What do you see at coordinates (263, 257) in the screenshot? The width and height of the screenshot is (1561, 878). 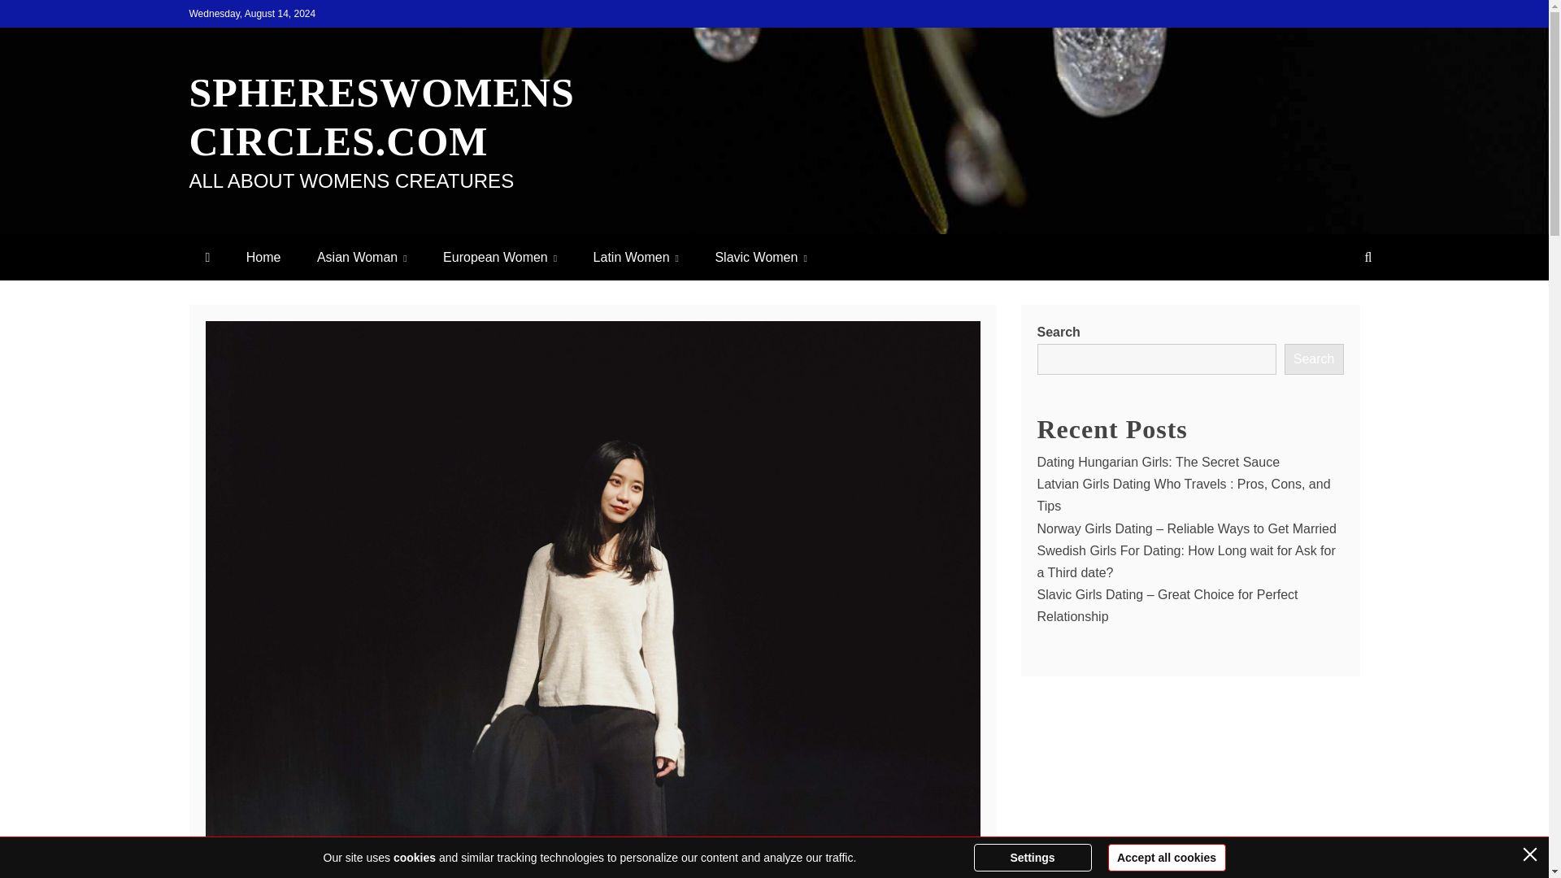 I see `Home` at bounding box center [263, 257].